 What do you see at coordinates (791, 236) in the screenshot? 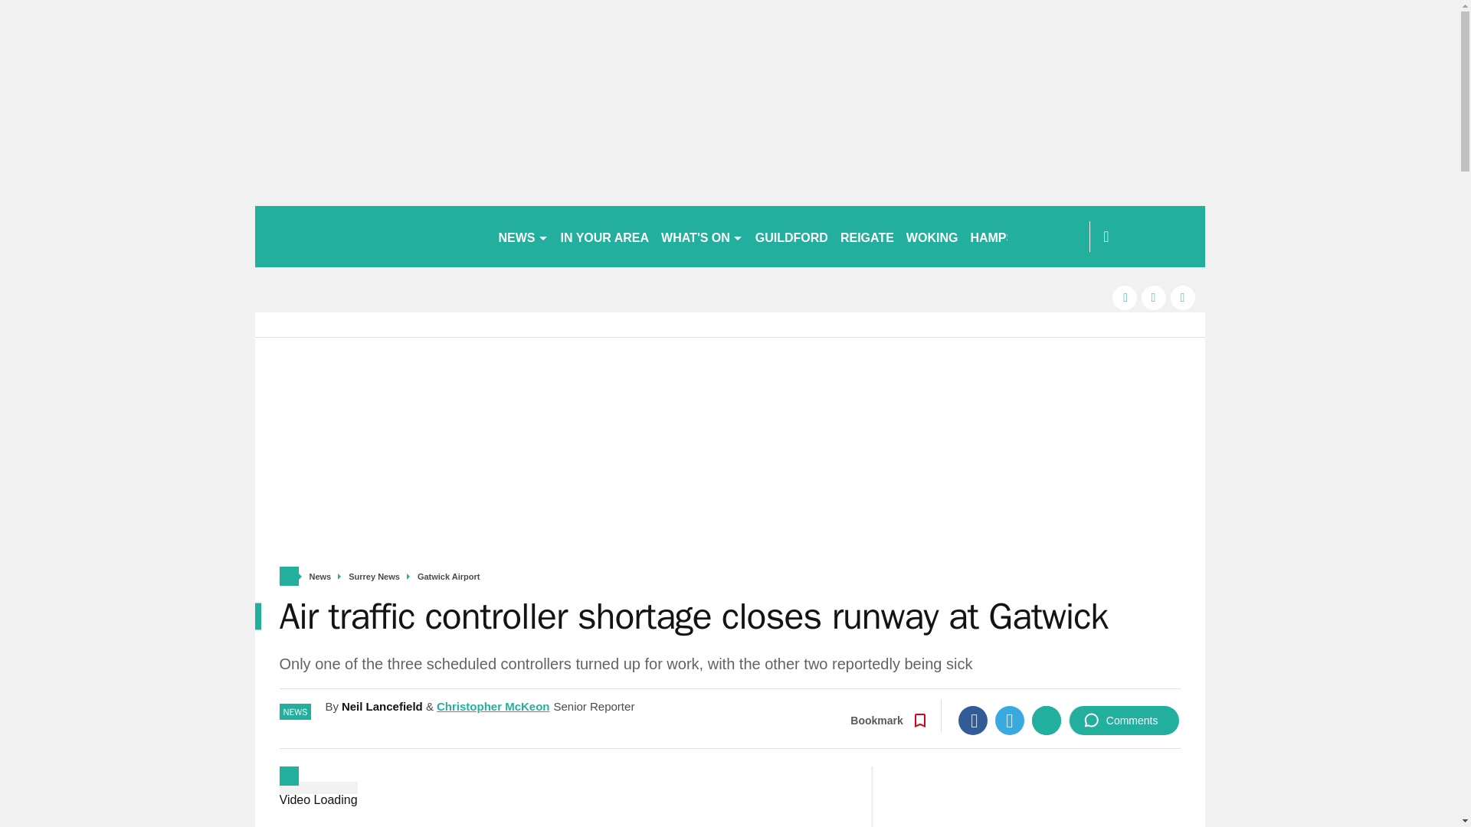
I see `GUILDFORD` at bounding box center [791, 236].